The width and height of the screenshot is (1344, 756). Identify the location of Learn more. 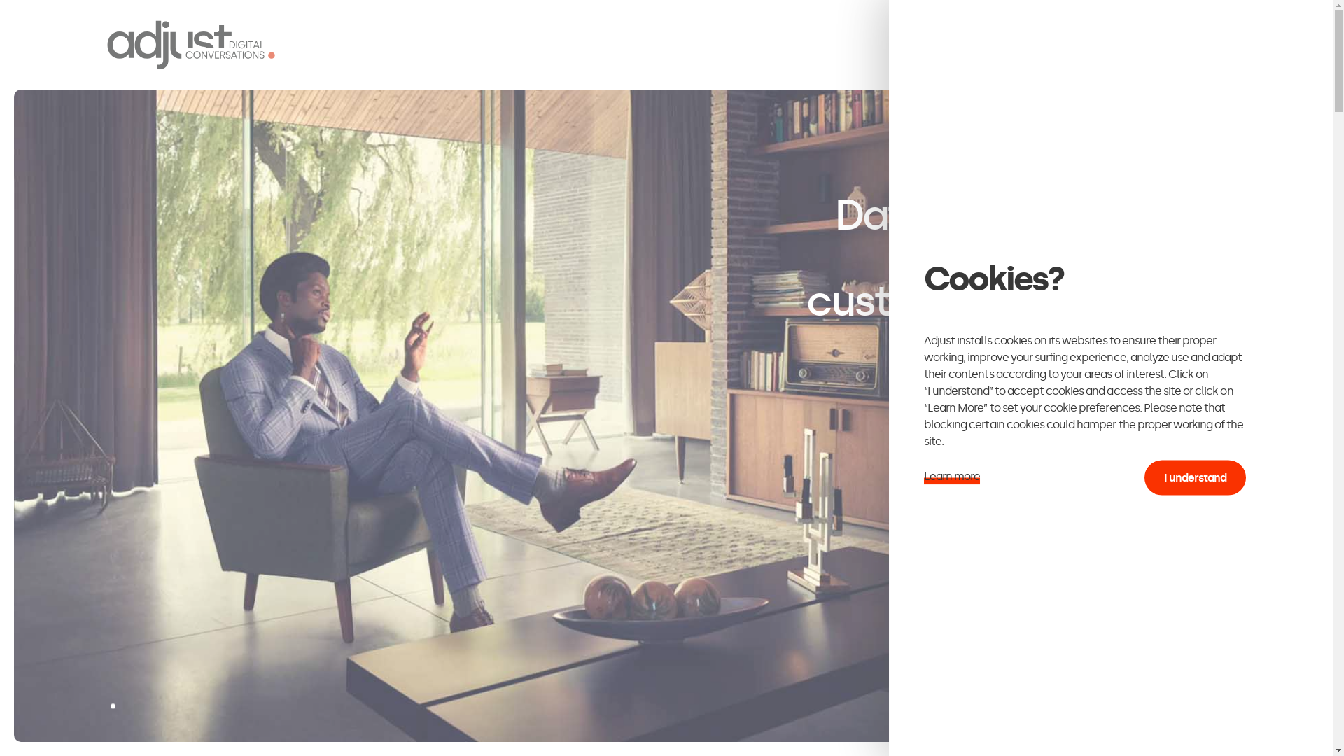
(952, 476).